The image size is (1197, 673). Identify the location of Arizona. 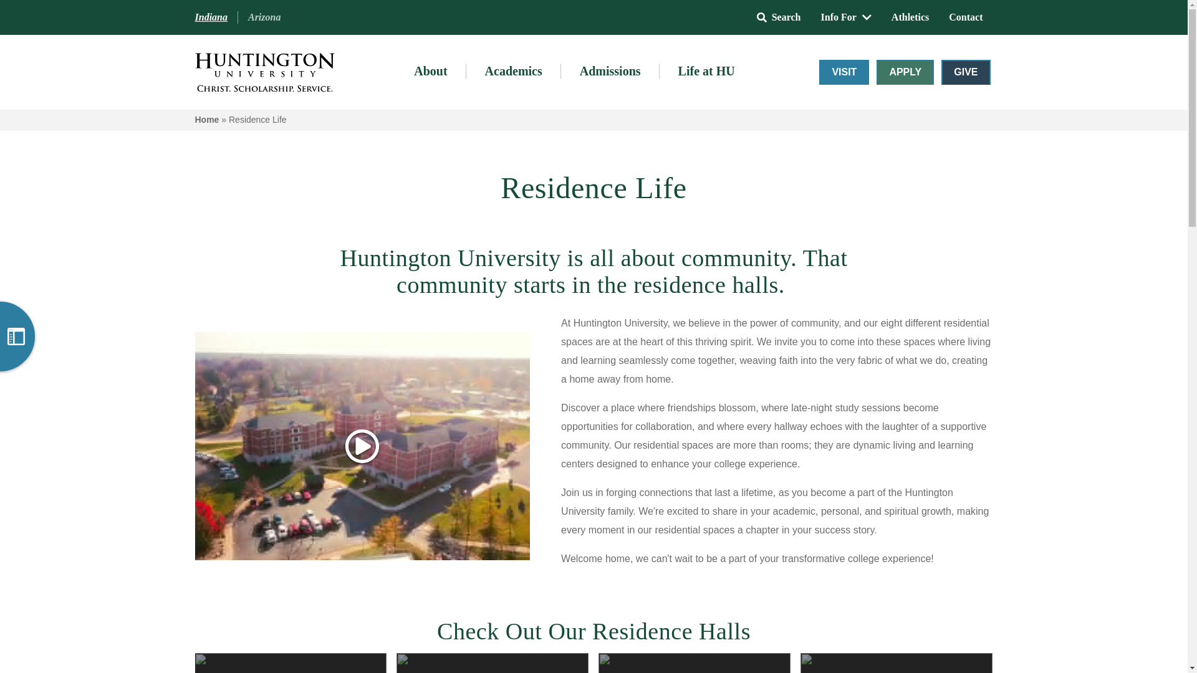
(264, 17).